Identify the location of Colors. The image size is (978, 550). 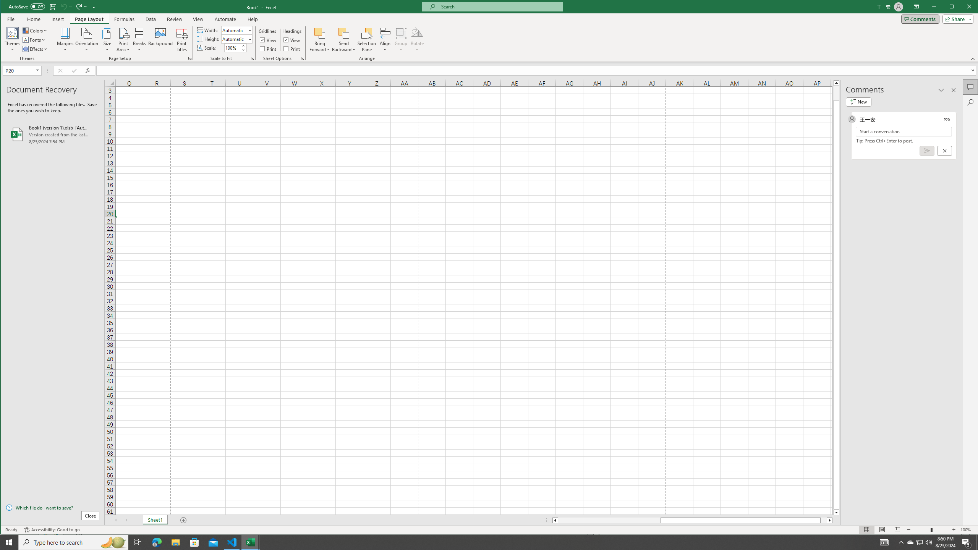
(36, 31).